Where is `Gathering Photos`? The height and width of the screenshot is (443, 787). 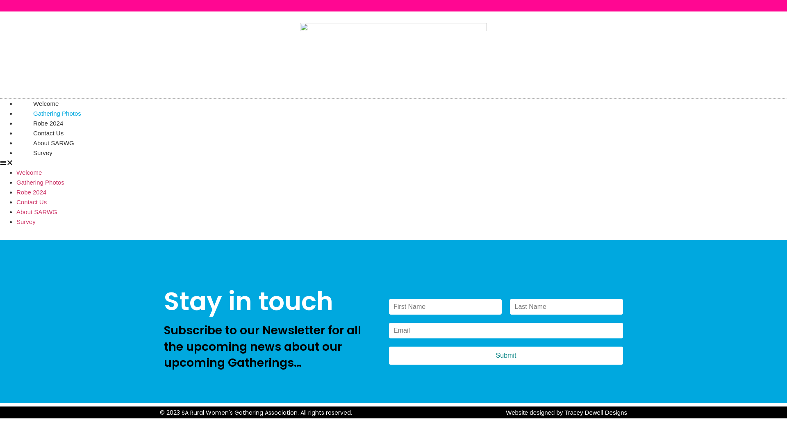 Gathering Photos is located at coordinates (40, 182).